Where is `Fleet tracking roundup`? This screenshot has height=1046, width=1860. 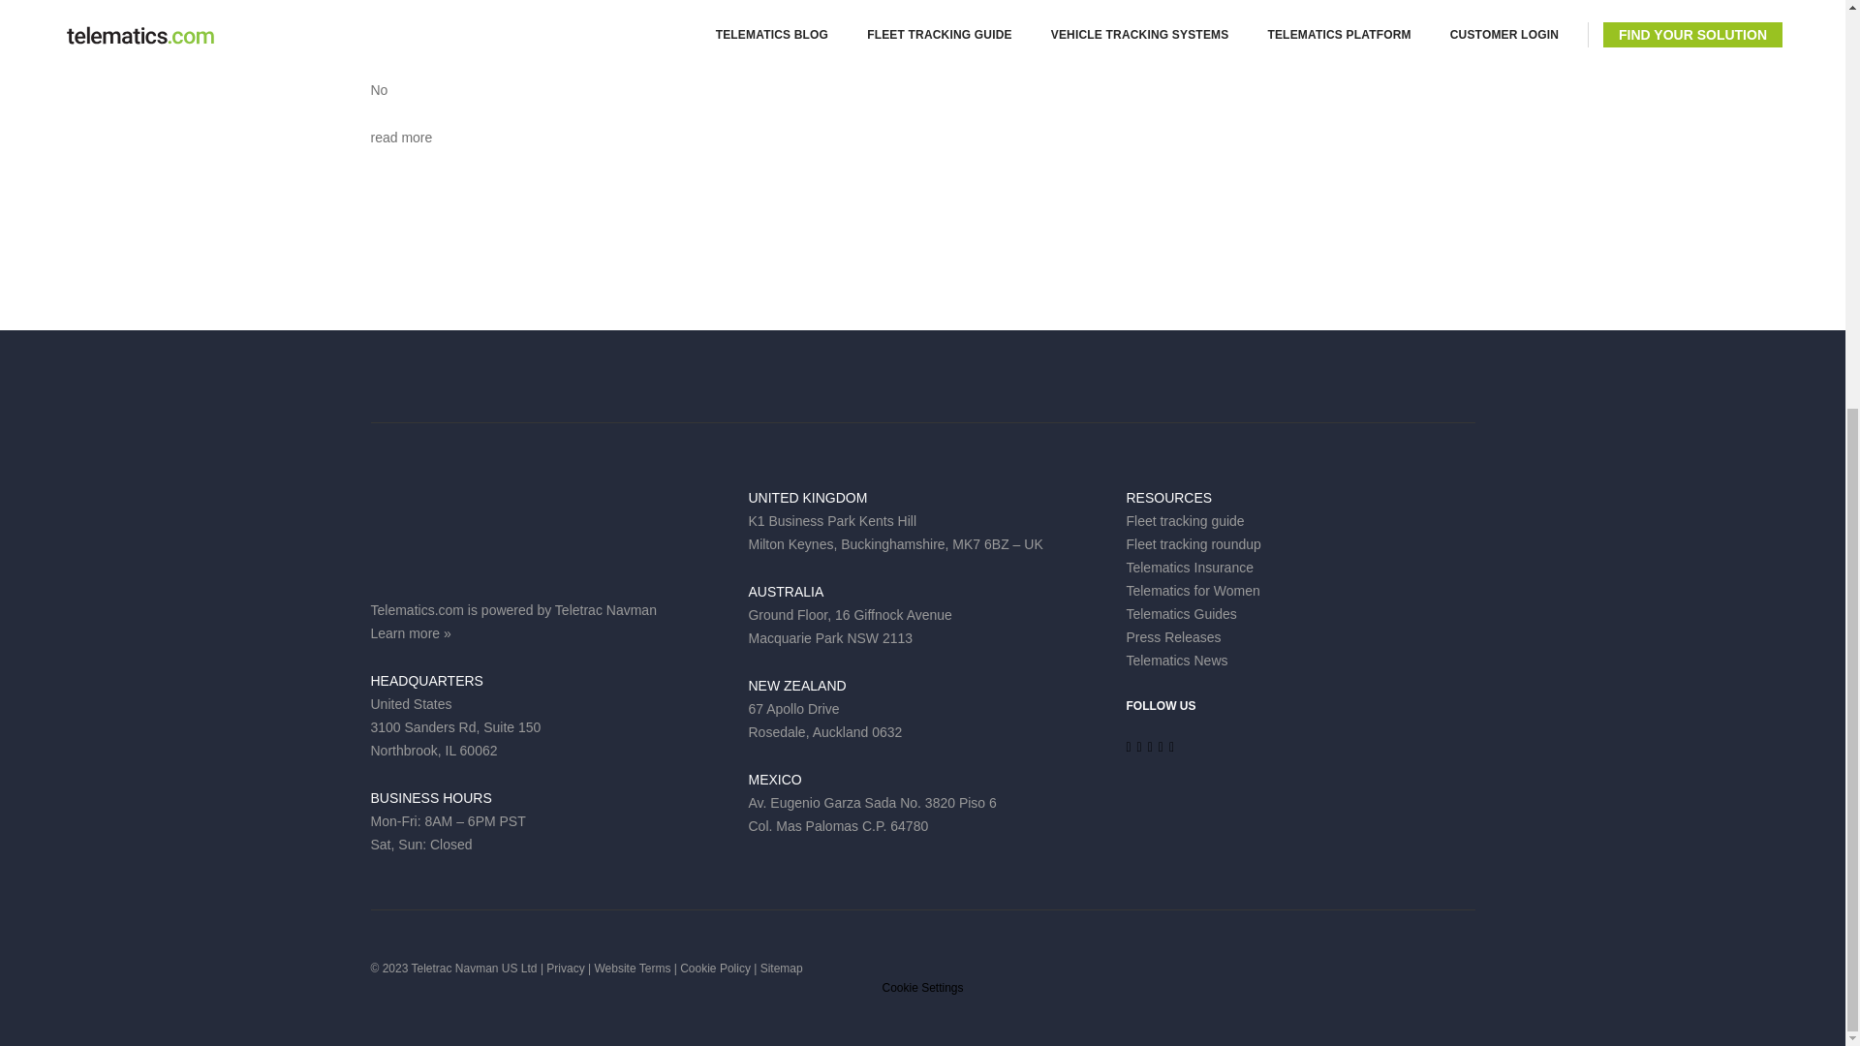 Fleet tracking roundup is located at coordinates (1193, 544).